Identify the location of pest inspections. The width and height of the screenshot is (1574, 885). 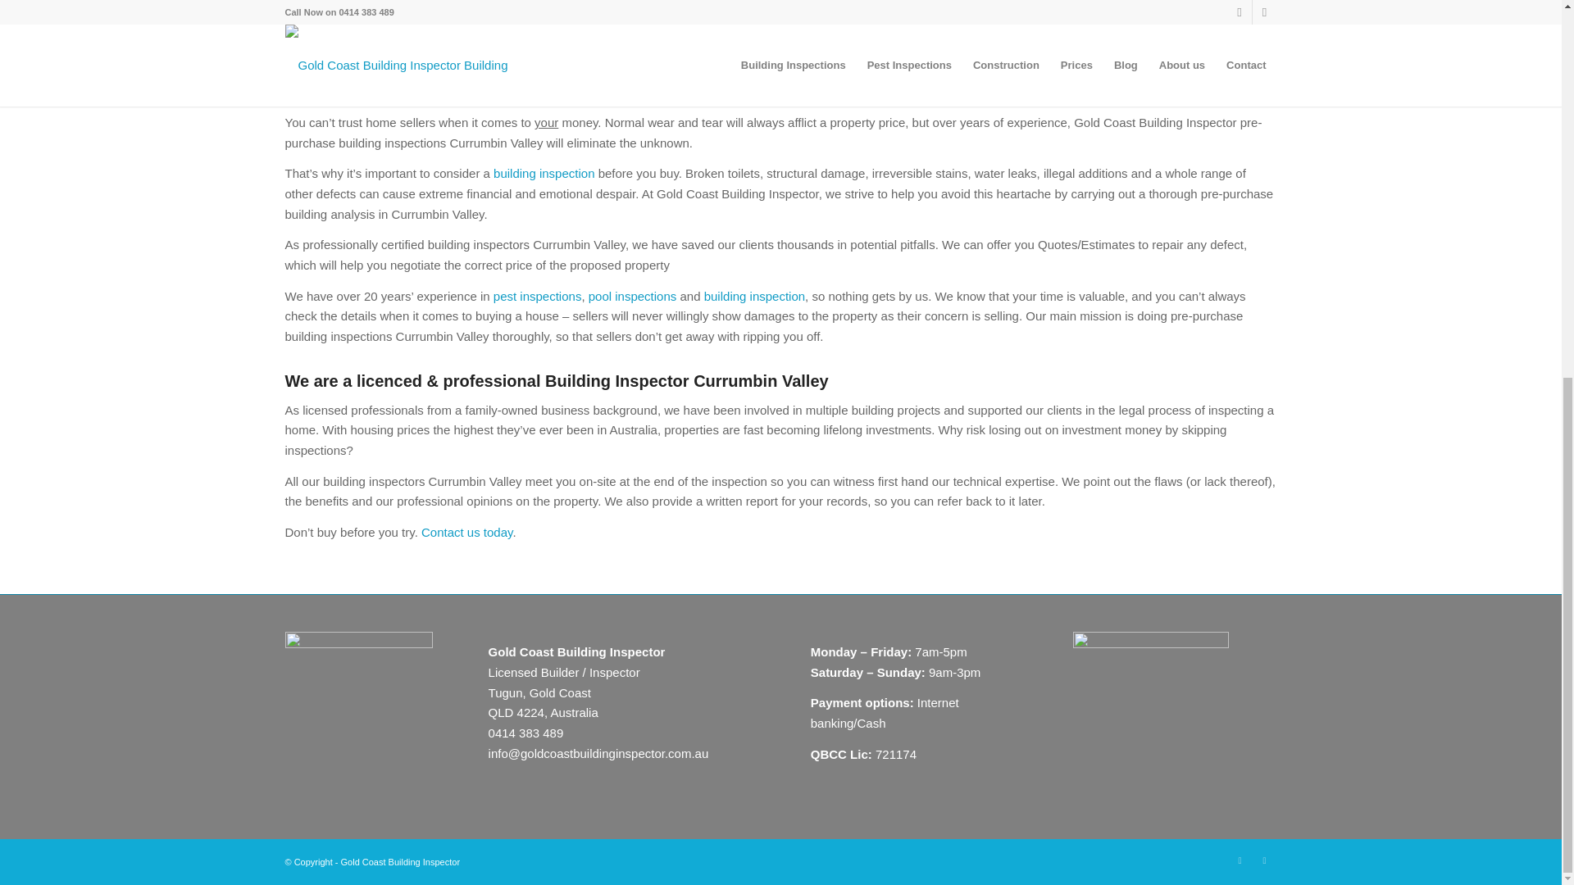
(538, 297).